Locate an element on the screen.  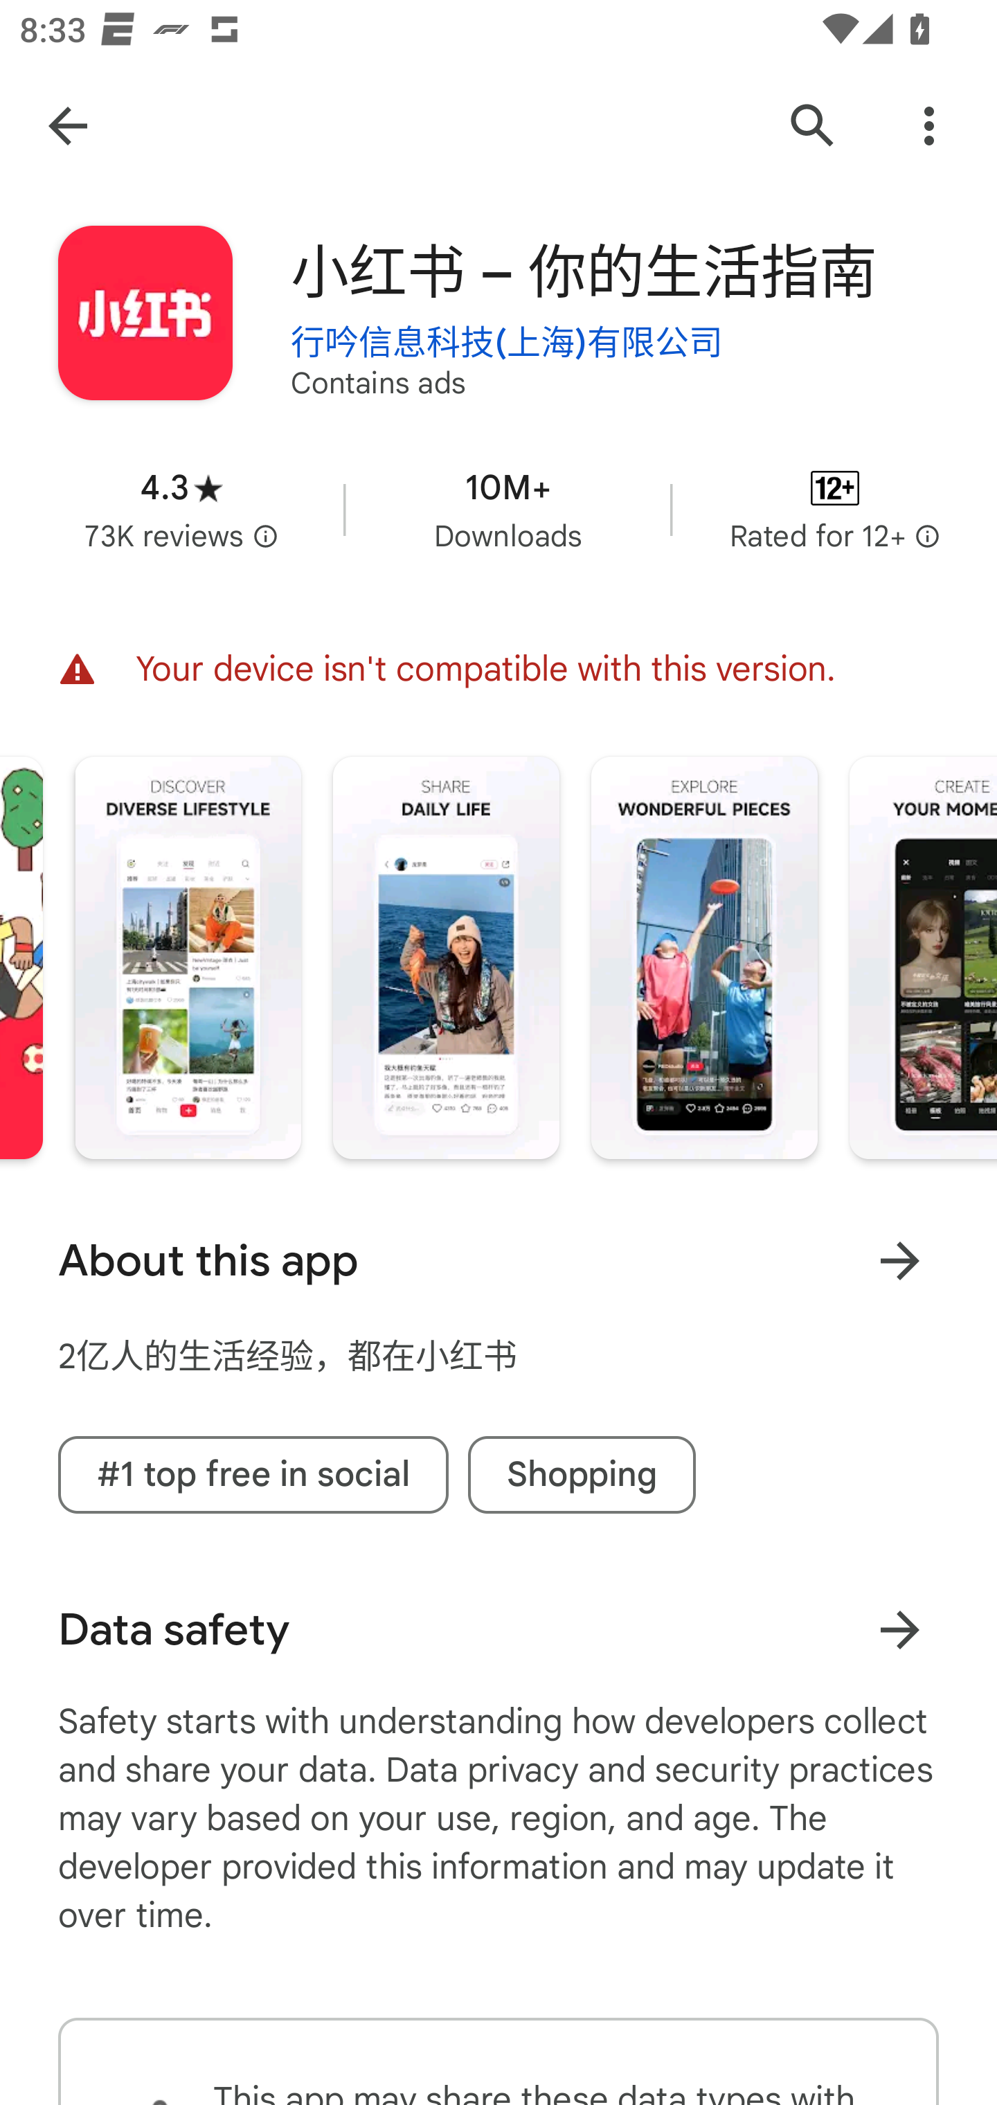
Navigate up is located at coordinates (68, 126).